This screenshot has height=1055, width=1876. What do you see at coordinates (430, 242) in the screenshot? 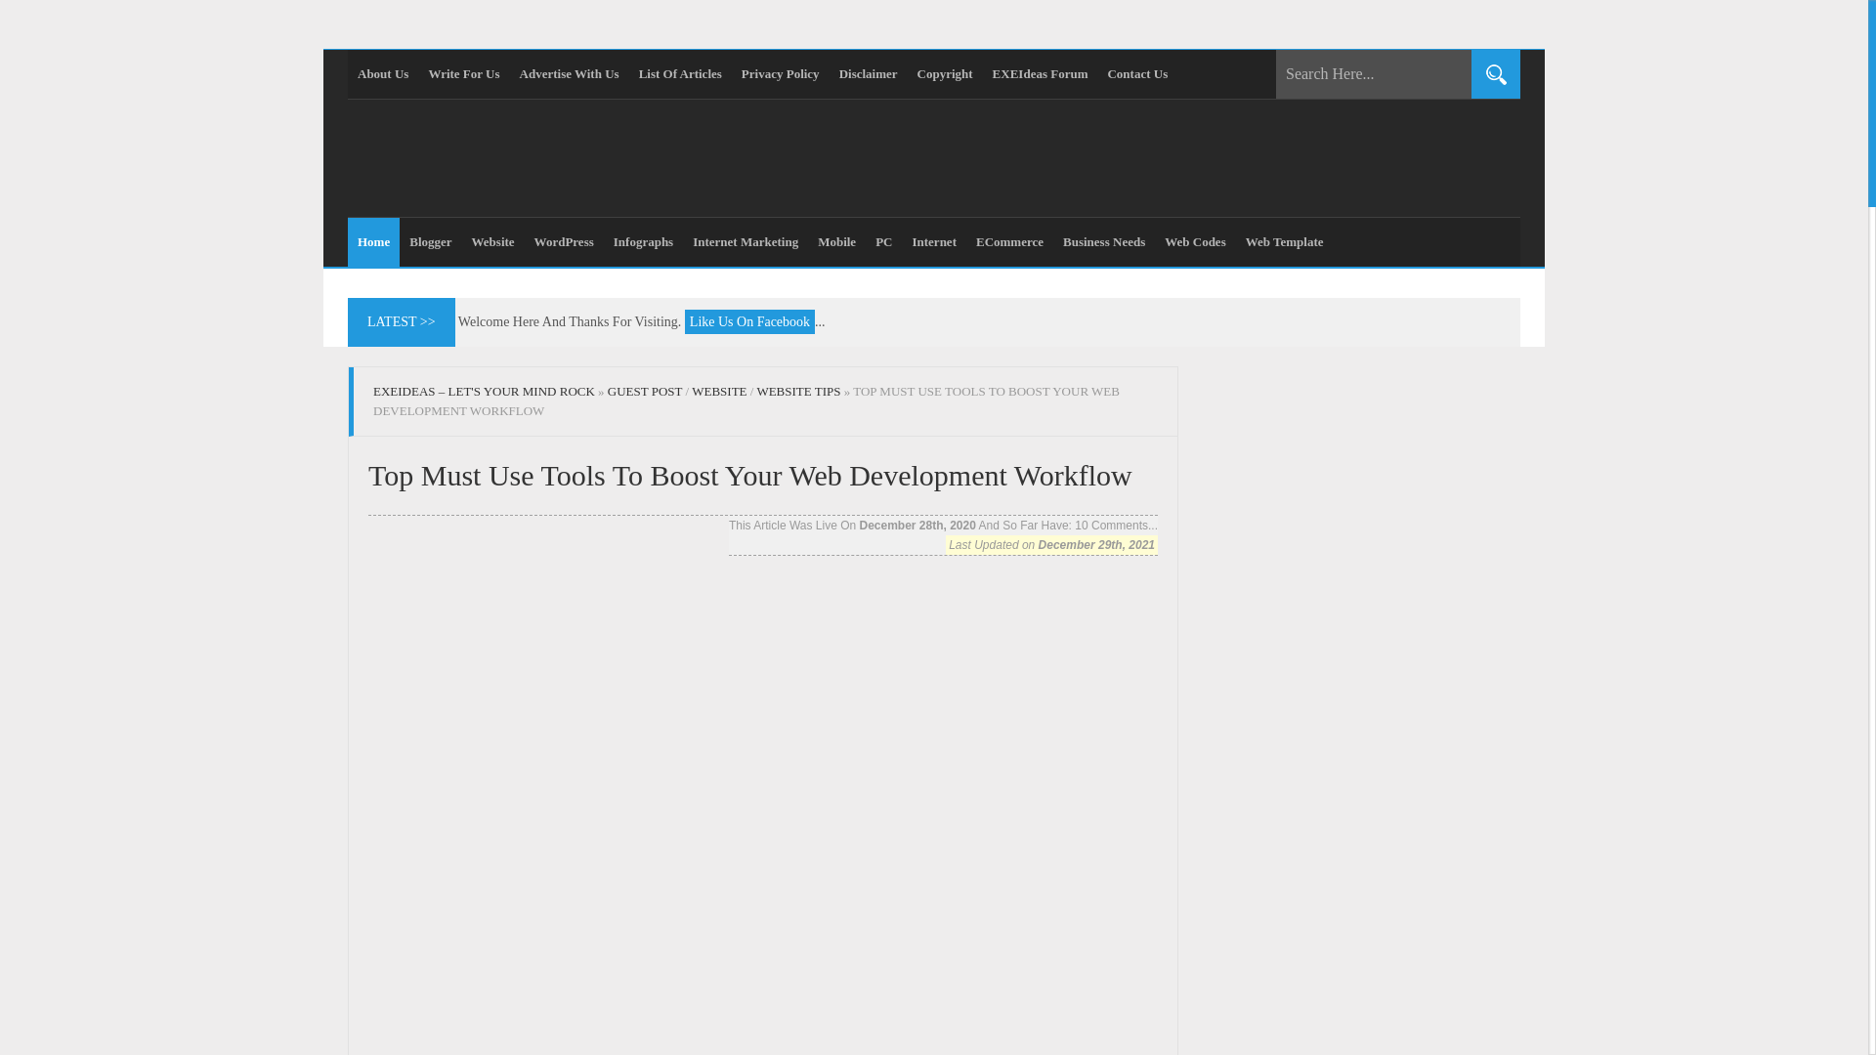
I see `Blogger` at bounding box center [430, 242].